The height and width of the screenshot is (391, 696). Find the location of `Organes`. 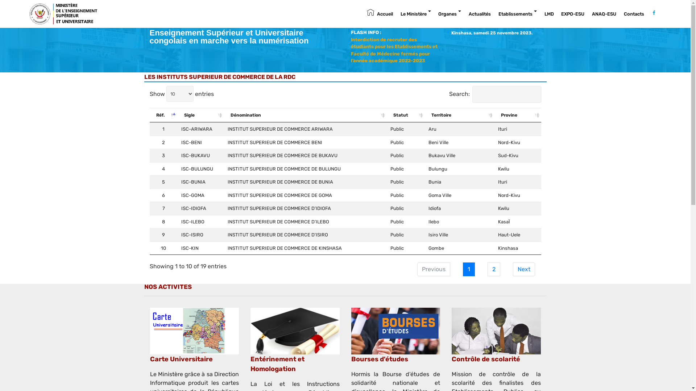

Organes is located at coordinates (449, 14).